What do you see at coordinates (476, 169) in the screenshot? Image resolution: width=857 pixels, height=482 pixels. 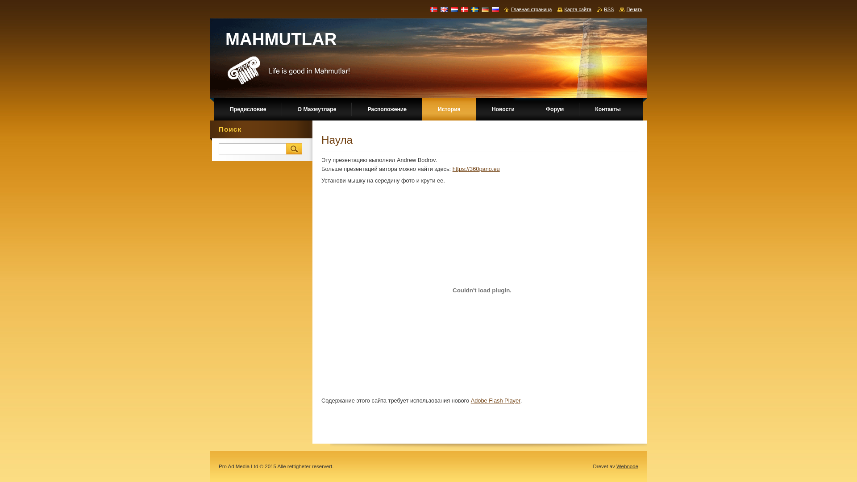 I see `https://360pano.eu` at bounding box center [476, 169].